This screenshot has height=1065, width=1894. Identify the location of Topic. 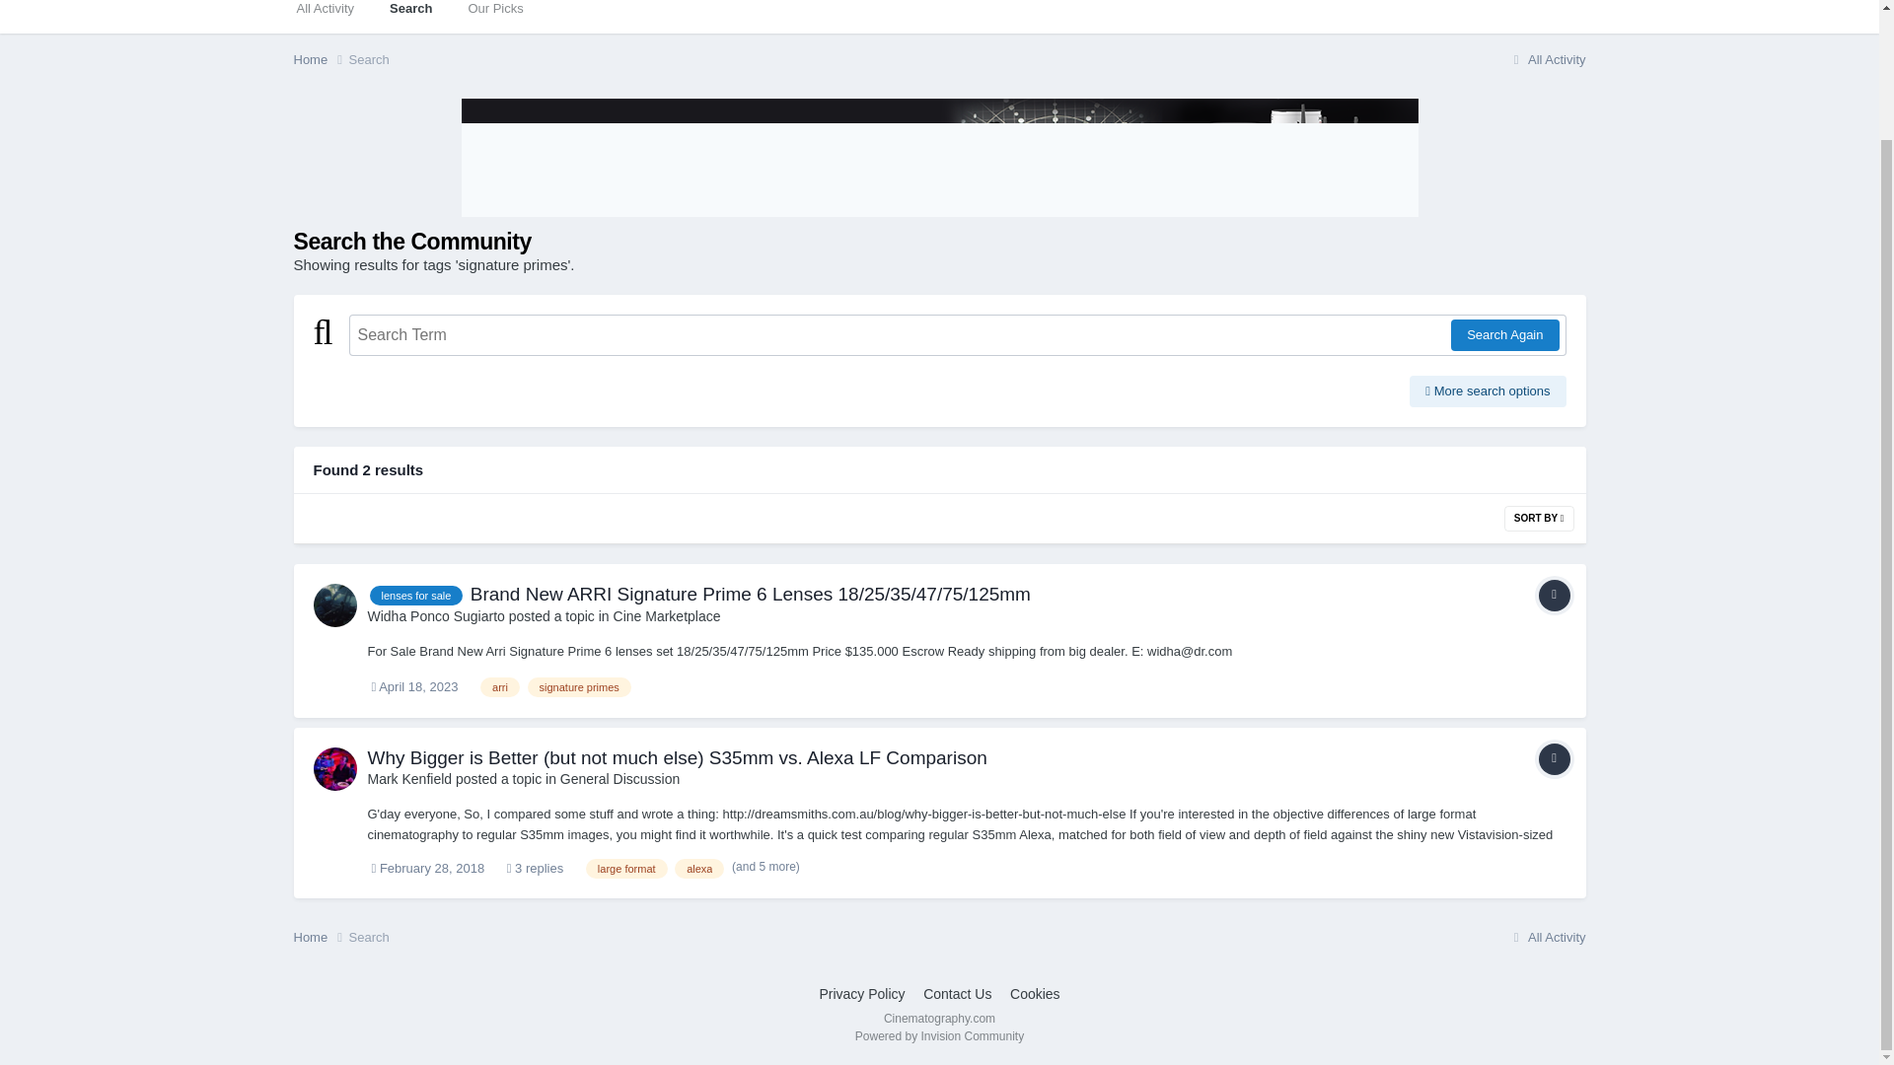
(1554, 759).